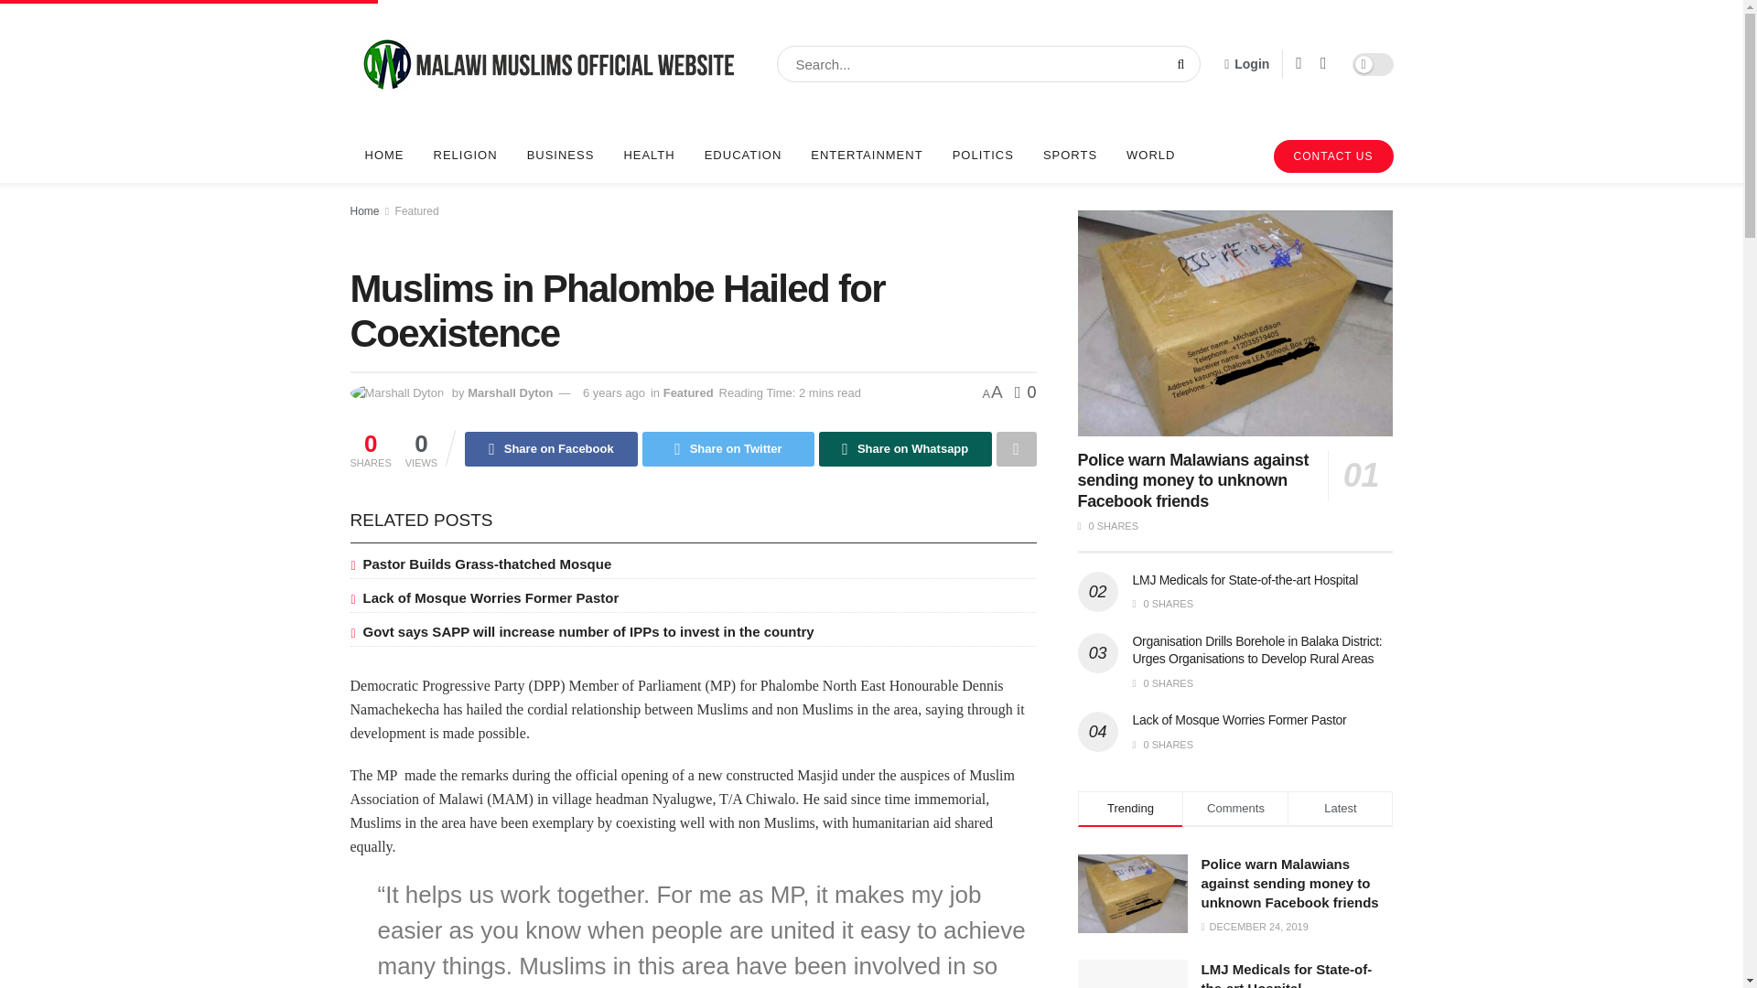 This screenshot has width=1757, height=988. I want to click on WORLD, so click(1150, 156).